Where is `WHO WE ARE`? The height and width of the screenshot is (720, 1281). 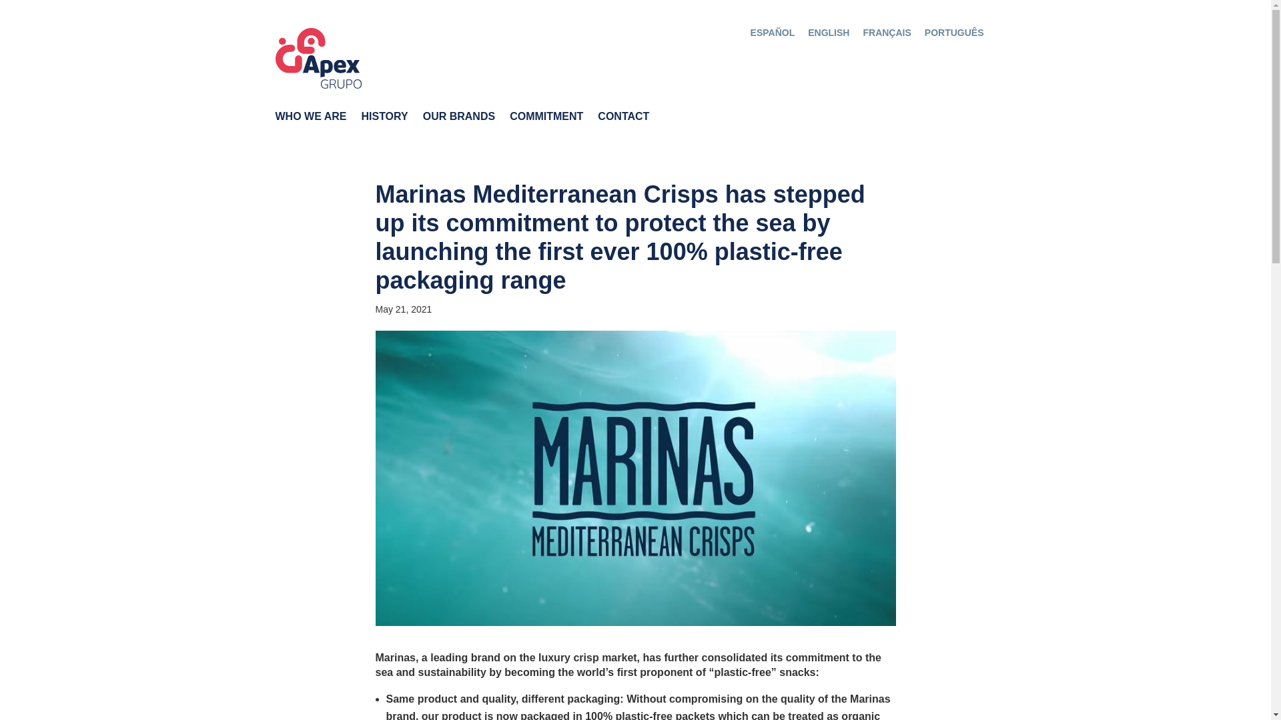 WHO WE ARE is located at coordinates (310, 119).